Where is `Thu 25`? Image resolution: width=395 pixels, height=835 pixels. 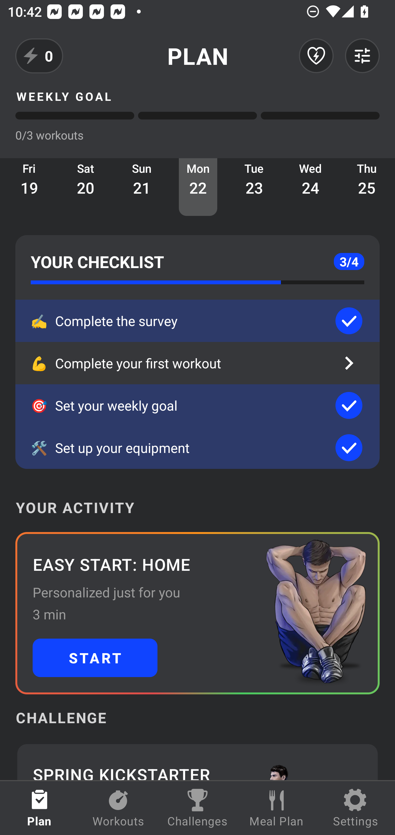 Thu 25 is located at coordinates (367, 187).